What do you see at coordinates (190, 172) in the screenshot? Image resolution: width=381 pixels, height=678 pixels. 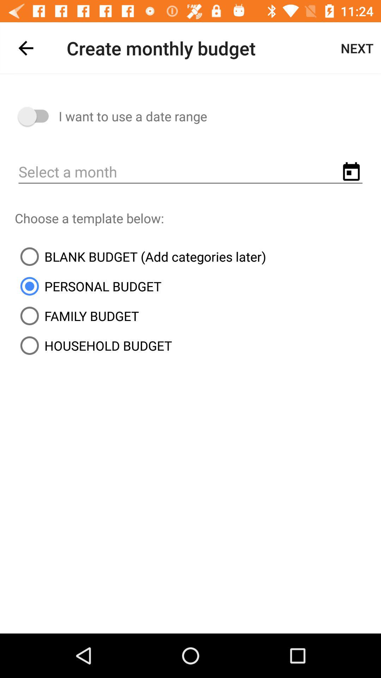 I see `open item above the choose a template item` at bounding box center [190, 172].